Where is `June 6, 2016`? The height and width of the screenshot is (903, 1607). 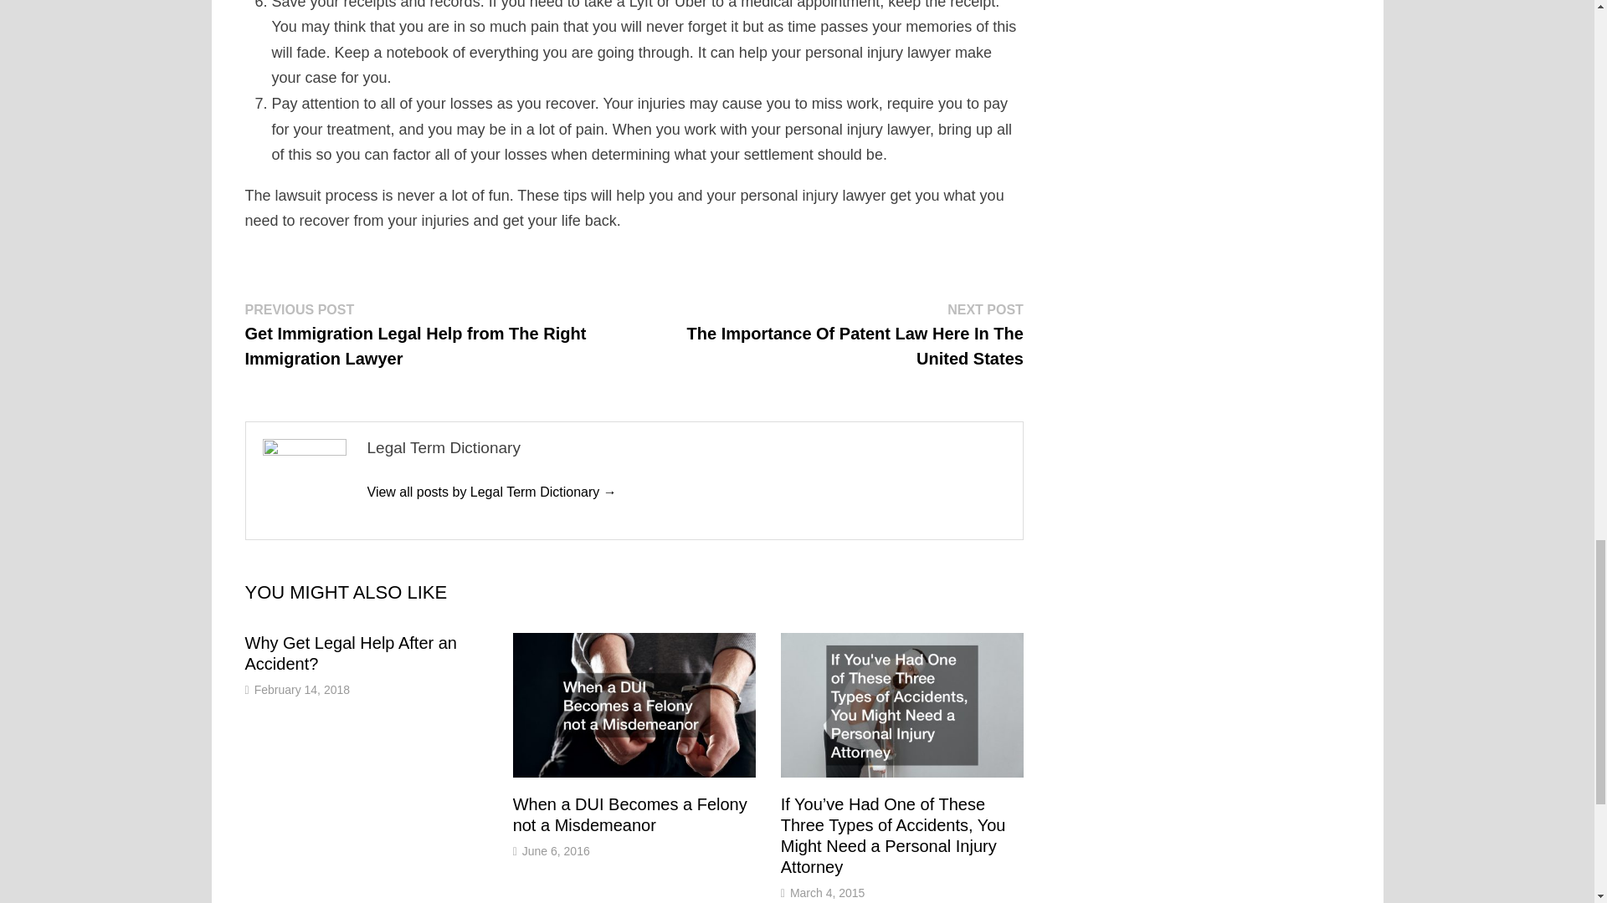
June 6, 2016 is located at coordinates (556, 851).